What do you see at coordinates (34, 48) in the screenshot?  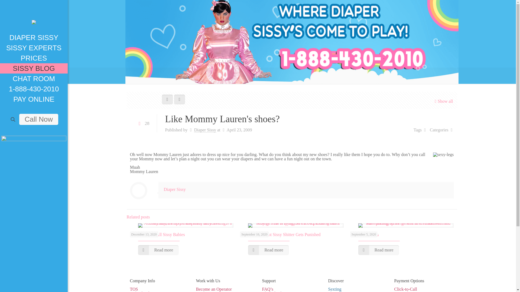 I see `SISSY EXPERTS` at bounding box center [34, 48].